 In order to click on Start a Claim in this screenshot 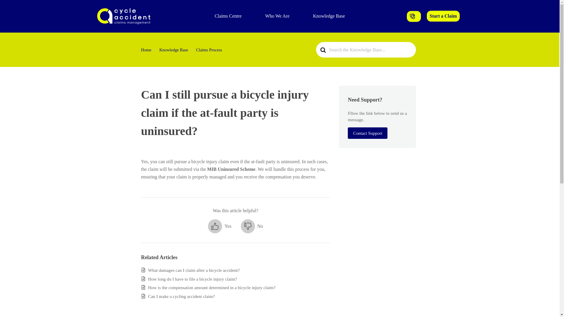, I will do `click(443, 16)`.